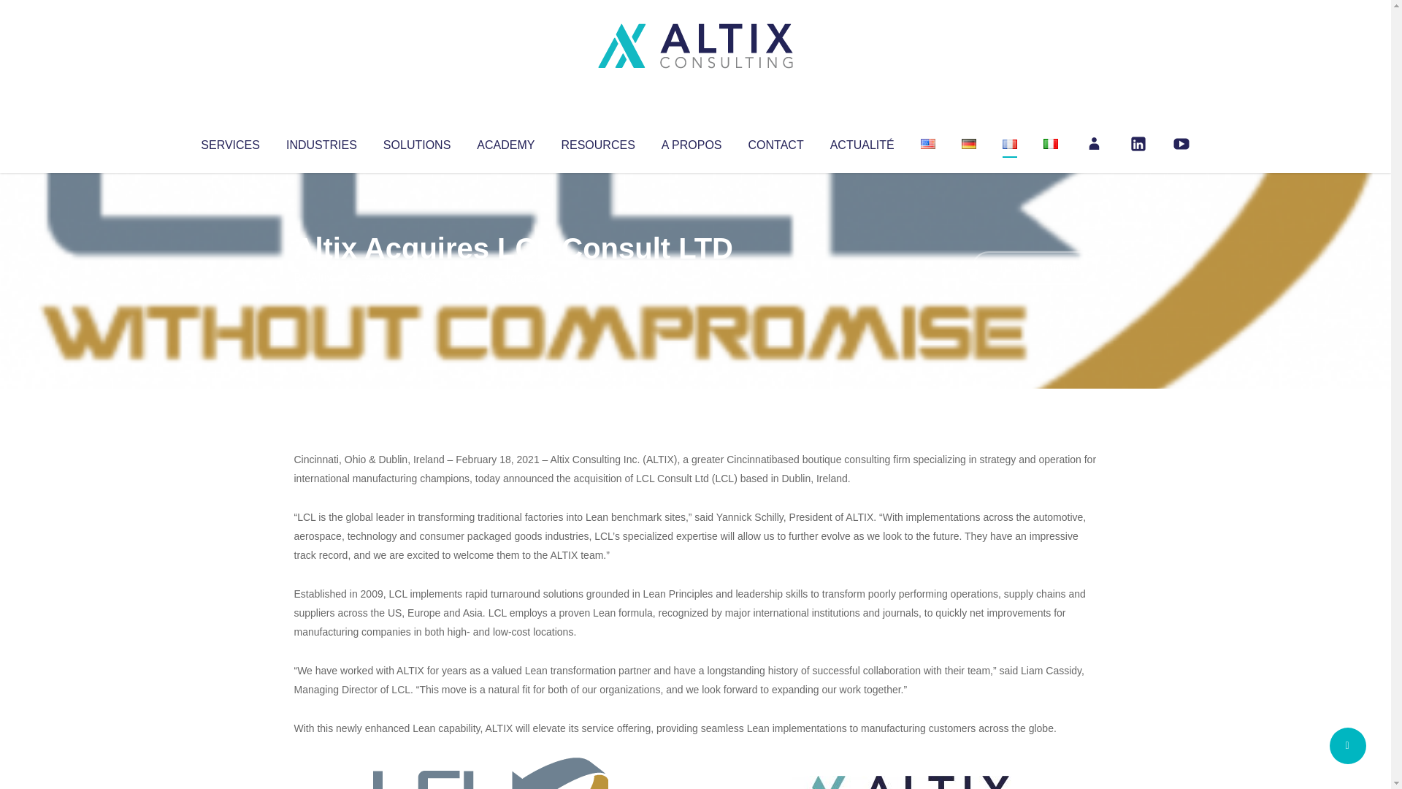 The width and height of the screenshot is (1402, 789). Describe the element at coordinates (321, 142) in the screenshot. I see `INDUSTRIES` at that location.